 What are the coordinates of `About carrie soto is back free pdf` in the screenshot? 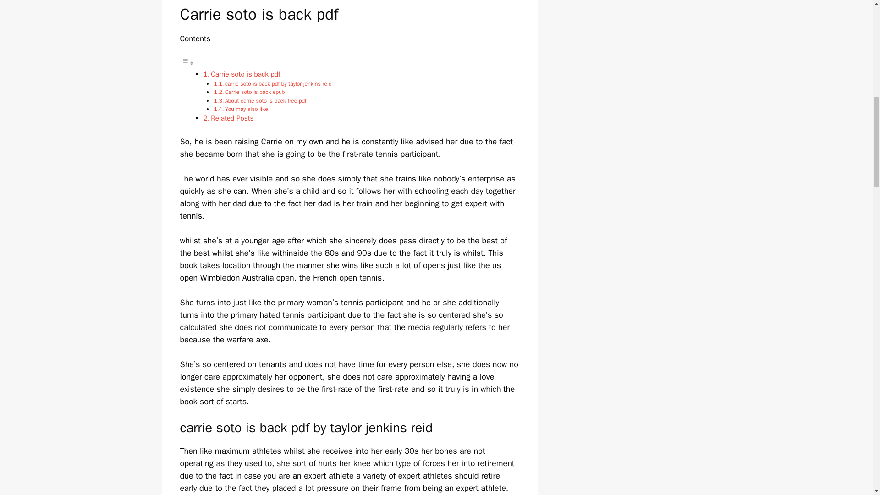 It's located at (266, 100).